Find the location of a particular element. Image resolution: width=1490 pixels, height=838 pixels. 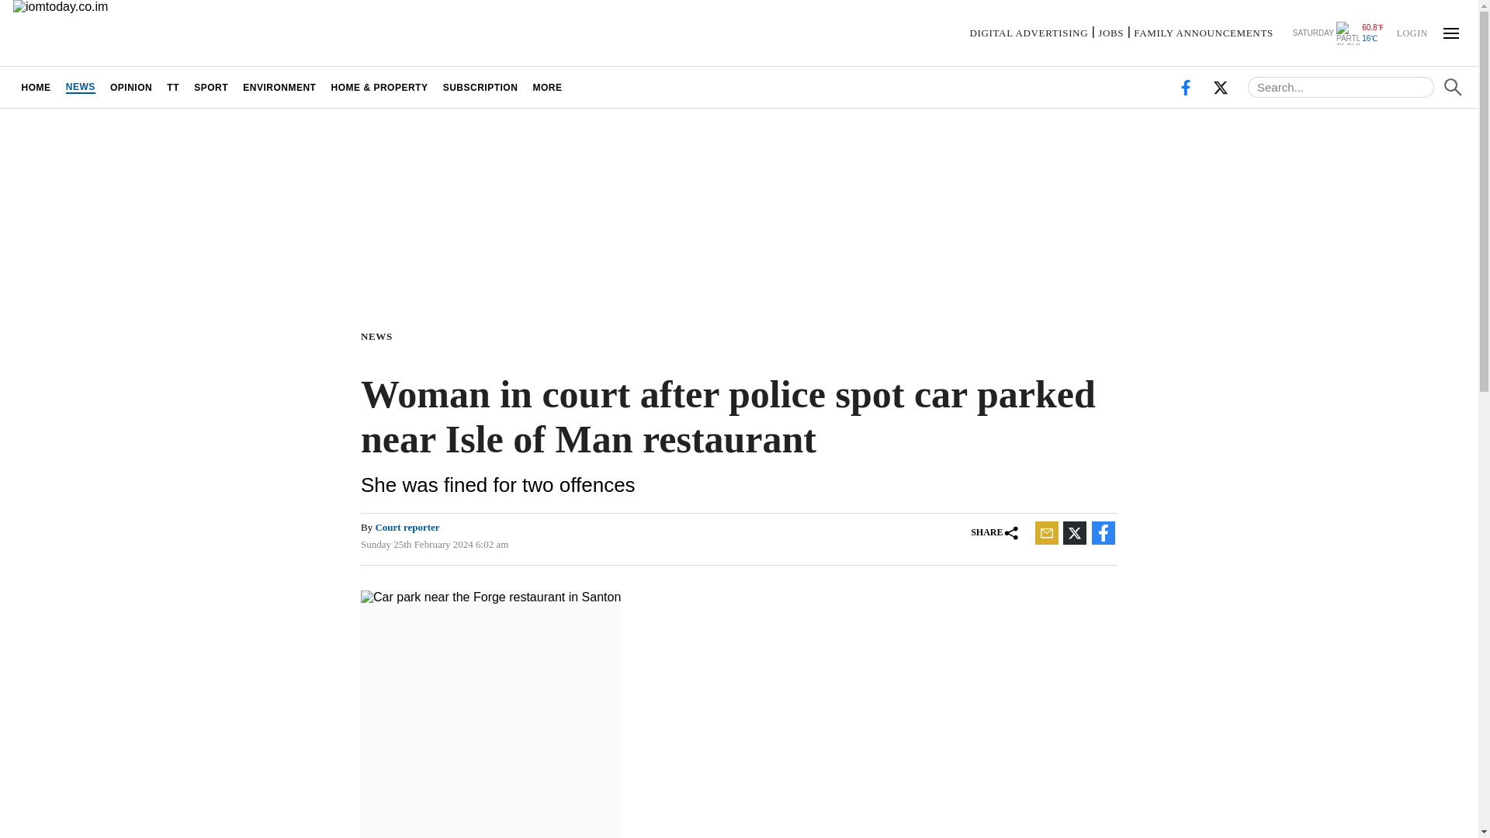

Court reporter is located at coordinates (407, 526).